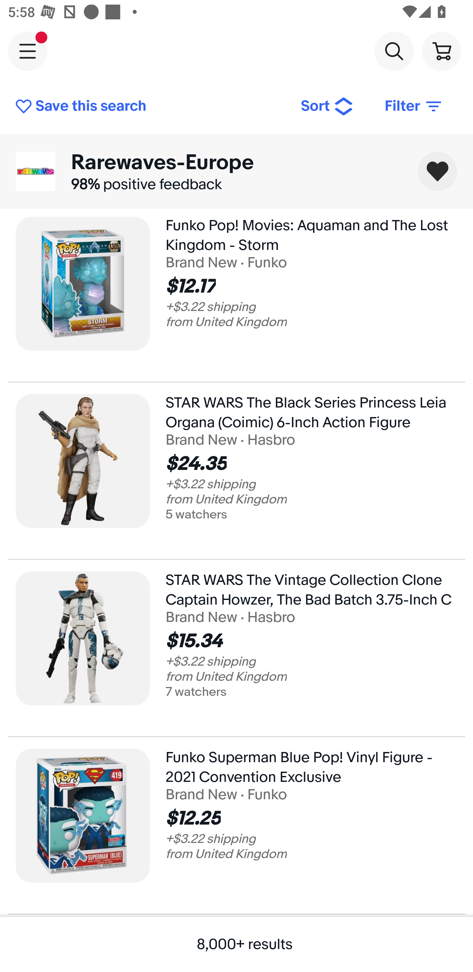 Image resolution: width=473 pixels, height=972 pixels. What do you see at coordinates (28, 51) in the screenshot?
I see `Main navigation, notification is pending, open` at bounding box center [28, 51].